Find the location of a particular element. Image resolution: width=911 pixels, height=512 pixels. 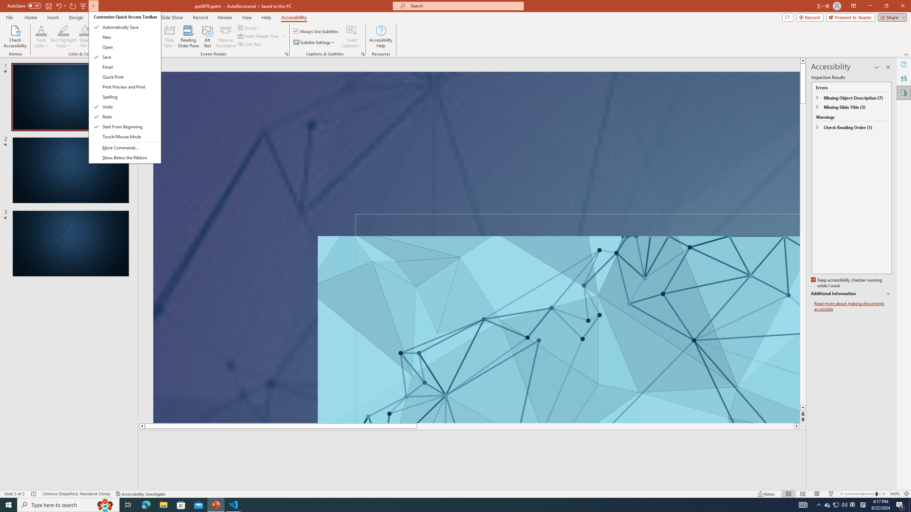

Always Use Subtitles is located at coordinates (316, 31).